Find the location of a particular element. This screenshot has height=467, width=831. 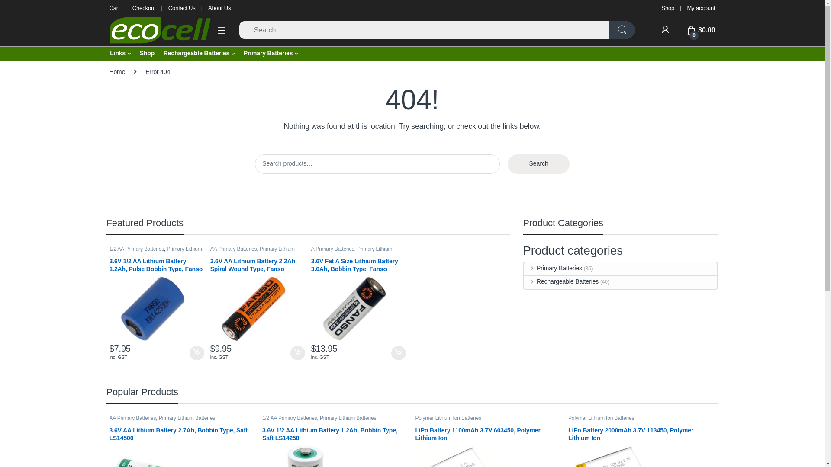

Cart is located at coordinates (114, 8).